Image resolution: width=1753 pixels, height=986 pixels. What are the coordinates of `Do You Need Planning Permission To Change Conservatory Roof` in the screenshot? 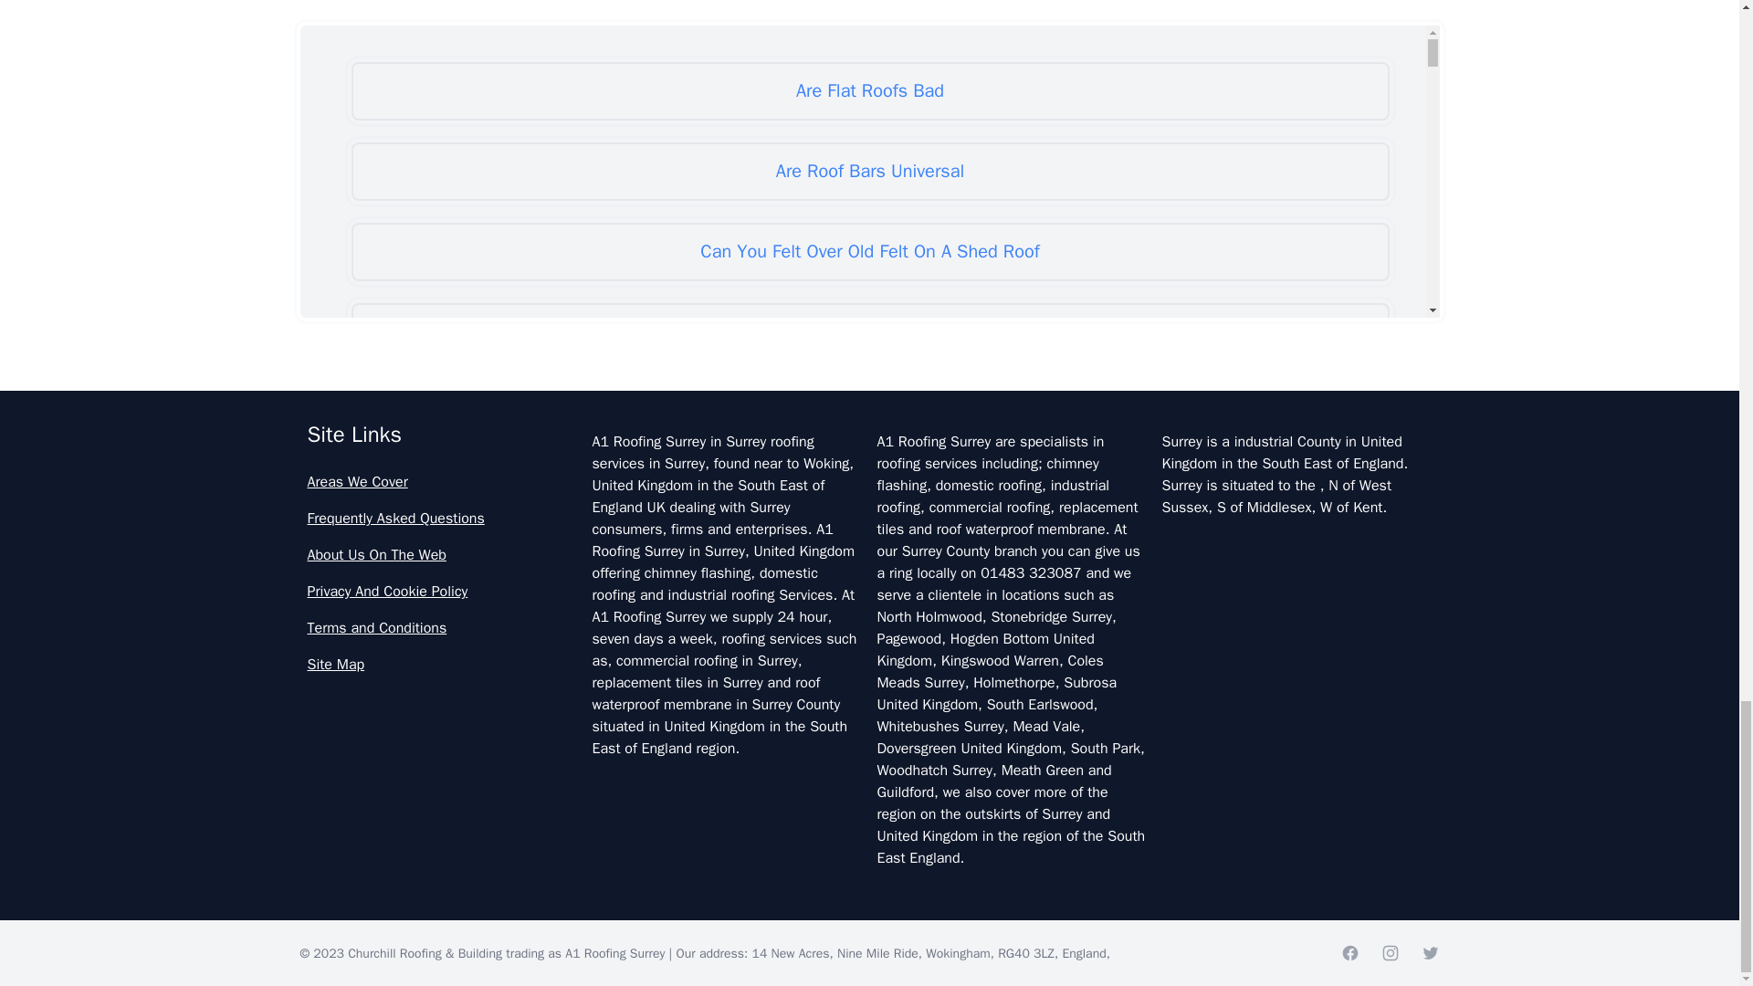 It's located at (869, 814).